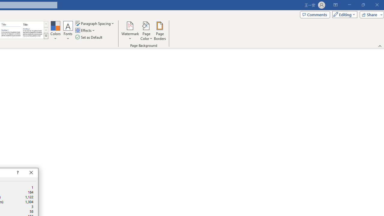 Image resolution: width=384 pixels, height=216 pixels. Describe the element at coordinates (32, 30) in the screenshot. I see `Word 2013` at that location.